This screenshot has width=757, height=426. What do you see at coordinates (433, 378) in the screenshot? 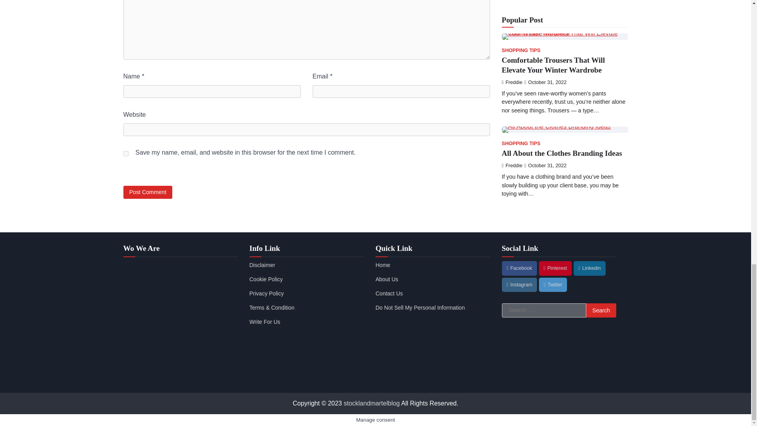
I see `DMCA.com Protection Status` at bounding box center [433, 378].